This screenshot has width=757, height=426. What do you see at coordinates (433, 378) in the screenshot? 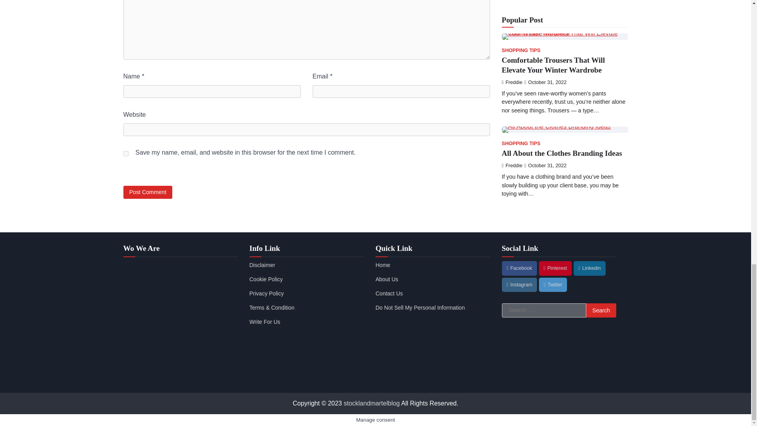
I see `DMCA.com Protection Status` at bounding box center [433, 378].